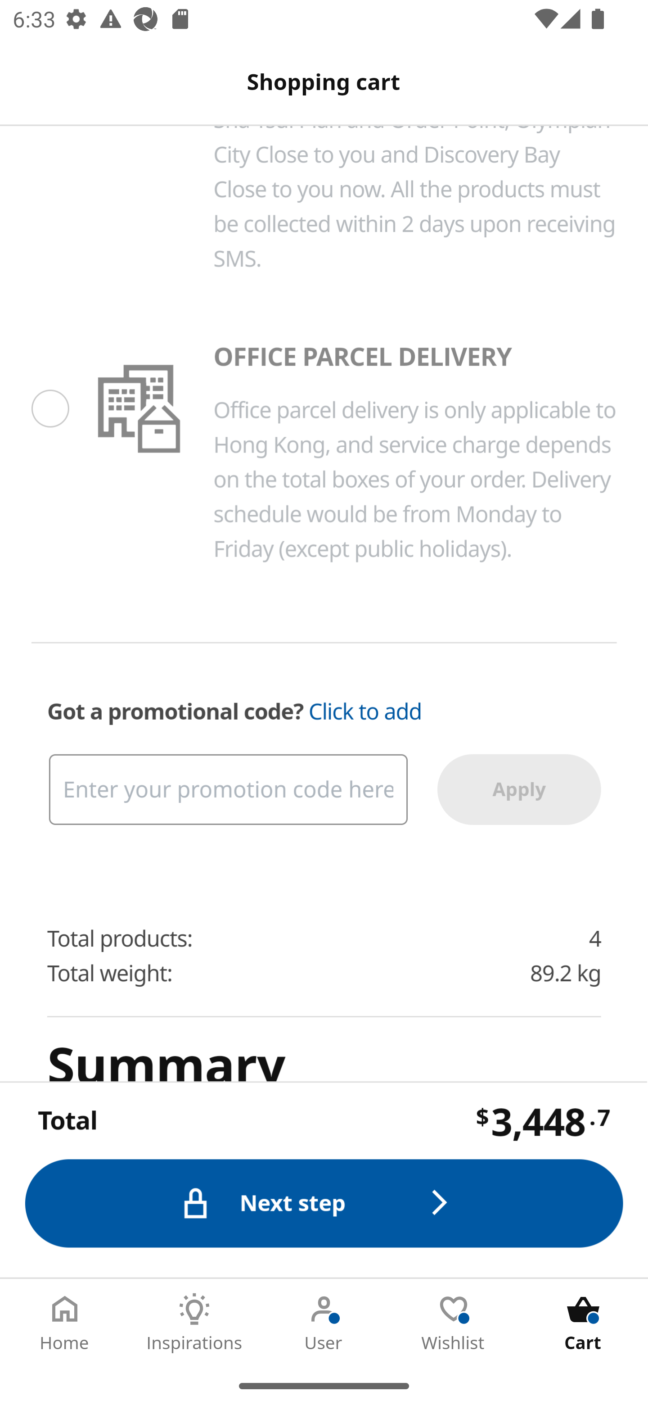  I want to click on Click to add, so click(365, 712).